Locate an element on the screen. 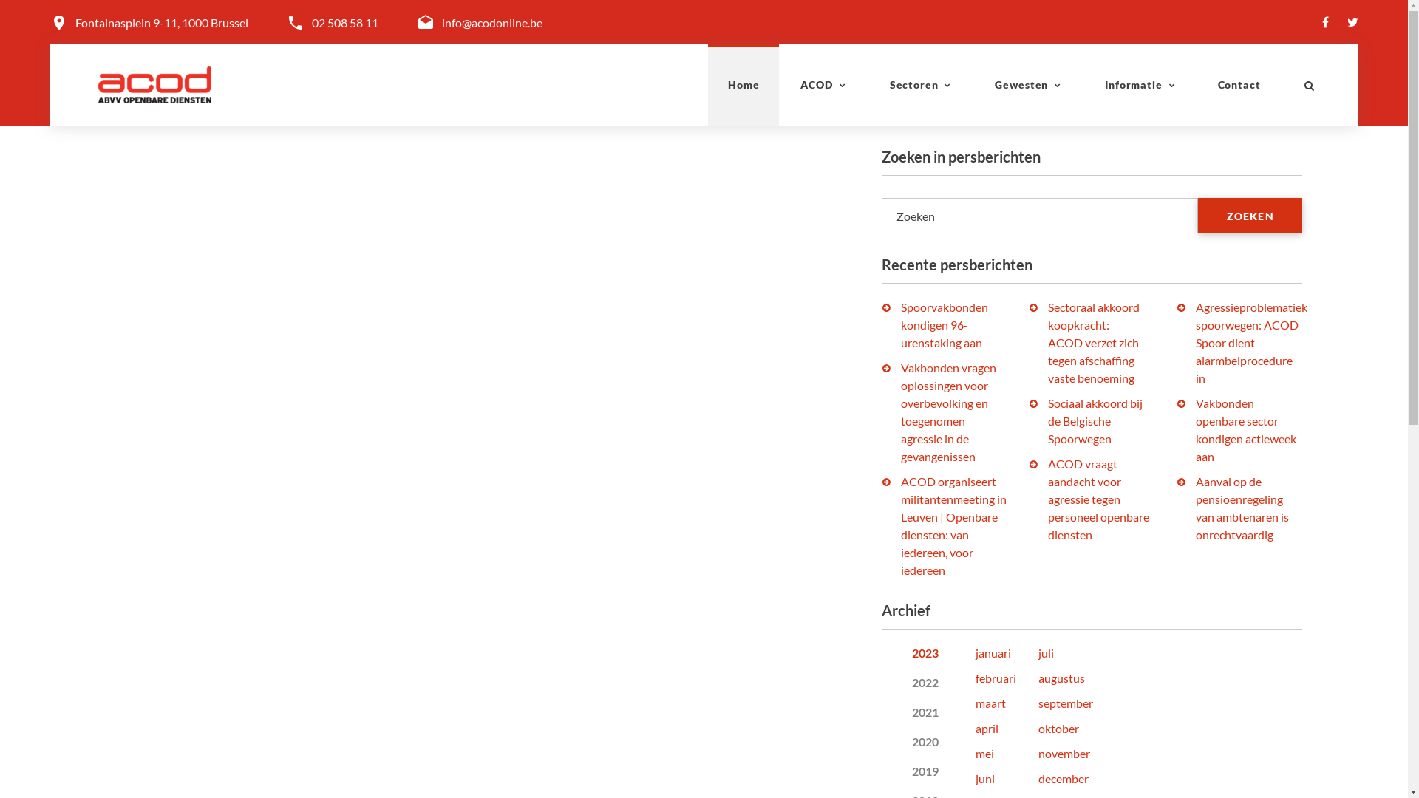  Informatie is located at coordinates (1140, 85).